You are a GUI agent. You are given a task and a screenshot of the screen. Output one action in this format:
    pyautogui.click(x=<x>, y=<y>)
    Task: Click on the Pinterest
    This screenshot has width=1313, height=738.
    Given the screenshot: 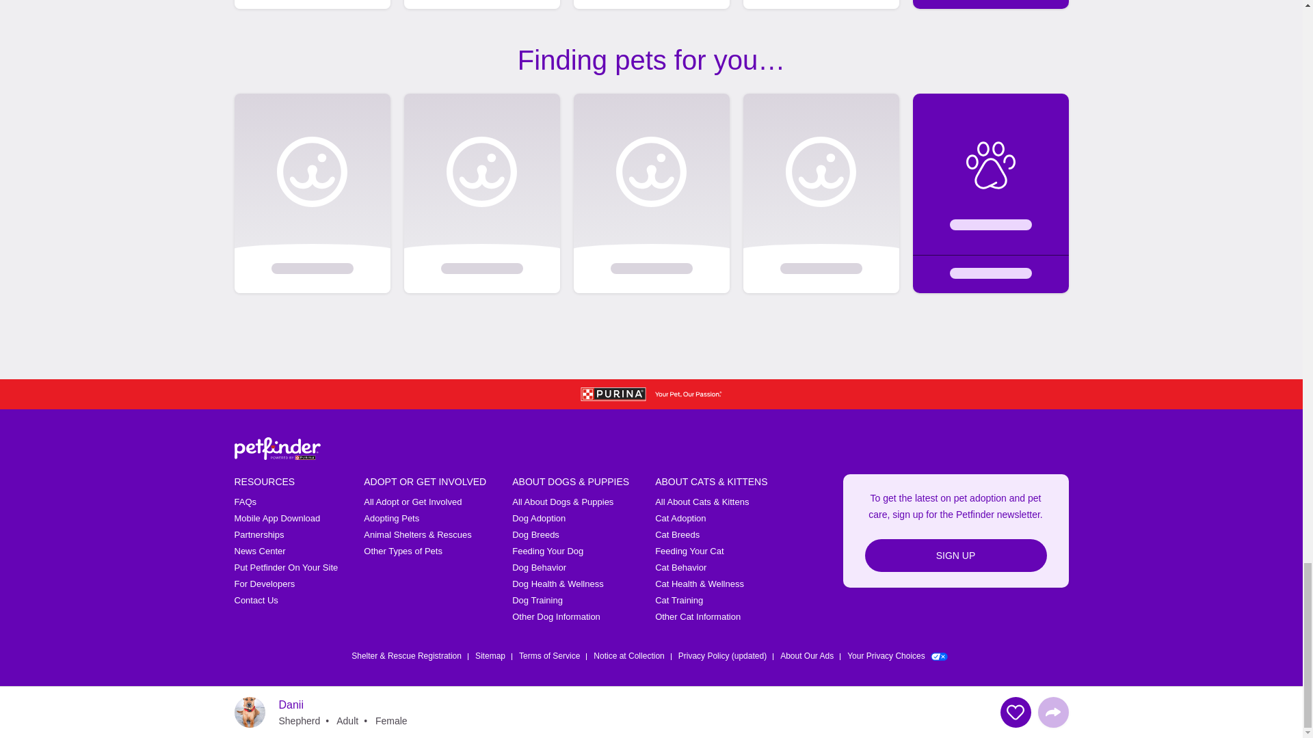 What is the action you would take?
    pyautogui.click(x=1060, y=713)
    